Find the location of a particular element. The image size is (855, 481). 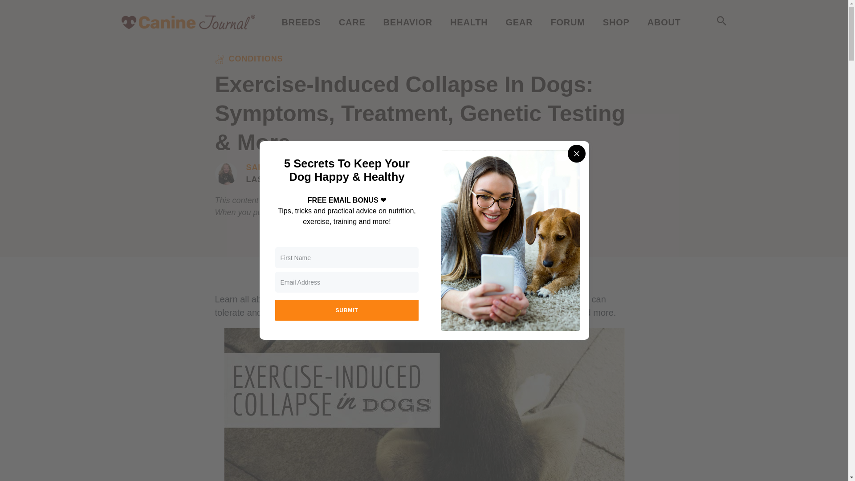

Posts by Sally Jones is located at coordinates (275, 167).